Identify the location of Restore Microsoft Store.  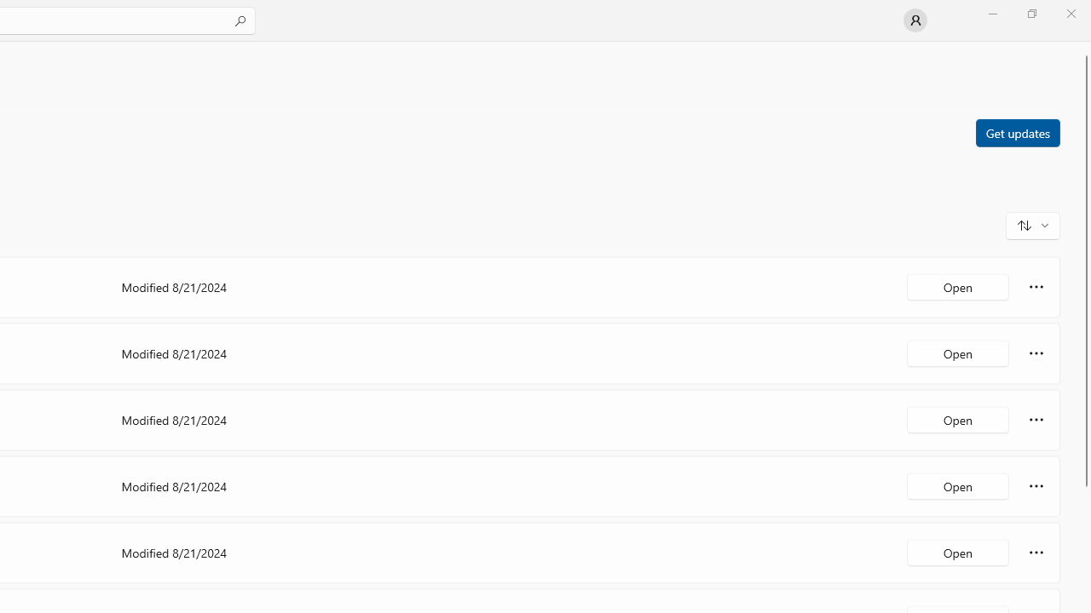
(1031, 14).